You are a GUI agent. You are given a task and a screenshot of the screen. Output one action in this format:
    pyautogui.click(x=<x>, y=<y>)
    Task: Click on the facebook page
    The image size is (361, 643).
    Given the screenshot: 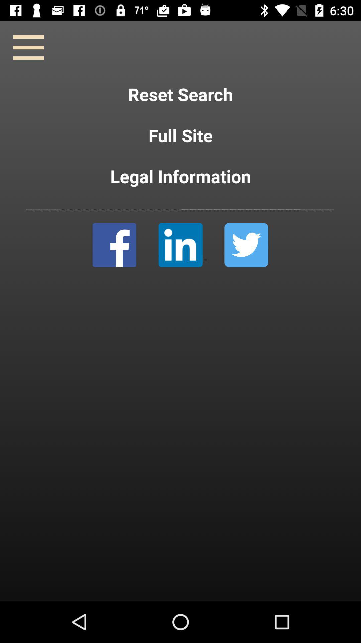 What is the action you would take?
    pyautogui.click(x=114, y=245)
    